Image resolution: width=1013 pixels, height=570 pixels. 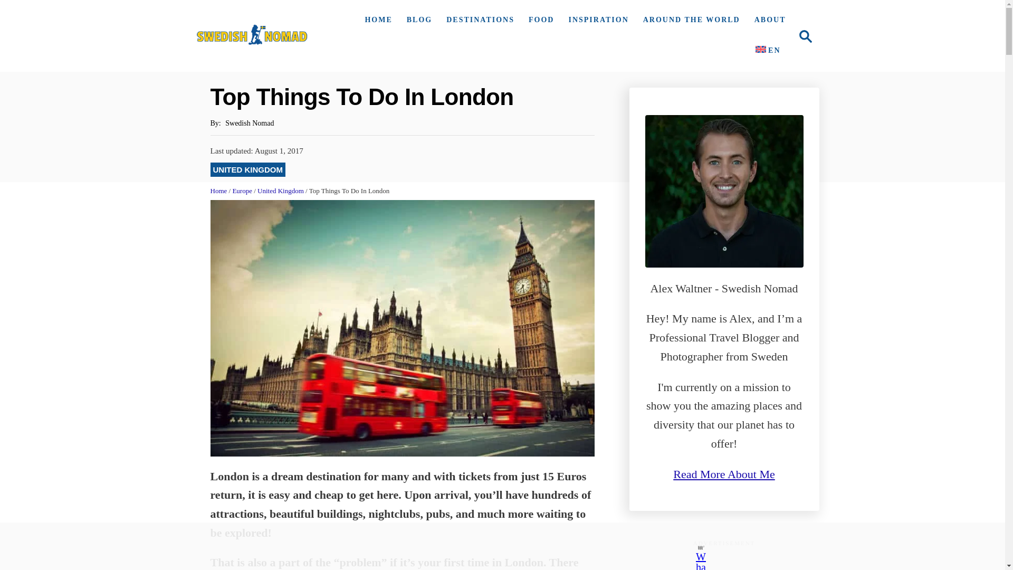 I want to click on HOME, so click(x=477, y=20).